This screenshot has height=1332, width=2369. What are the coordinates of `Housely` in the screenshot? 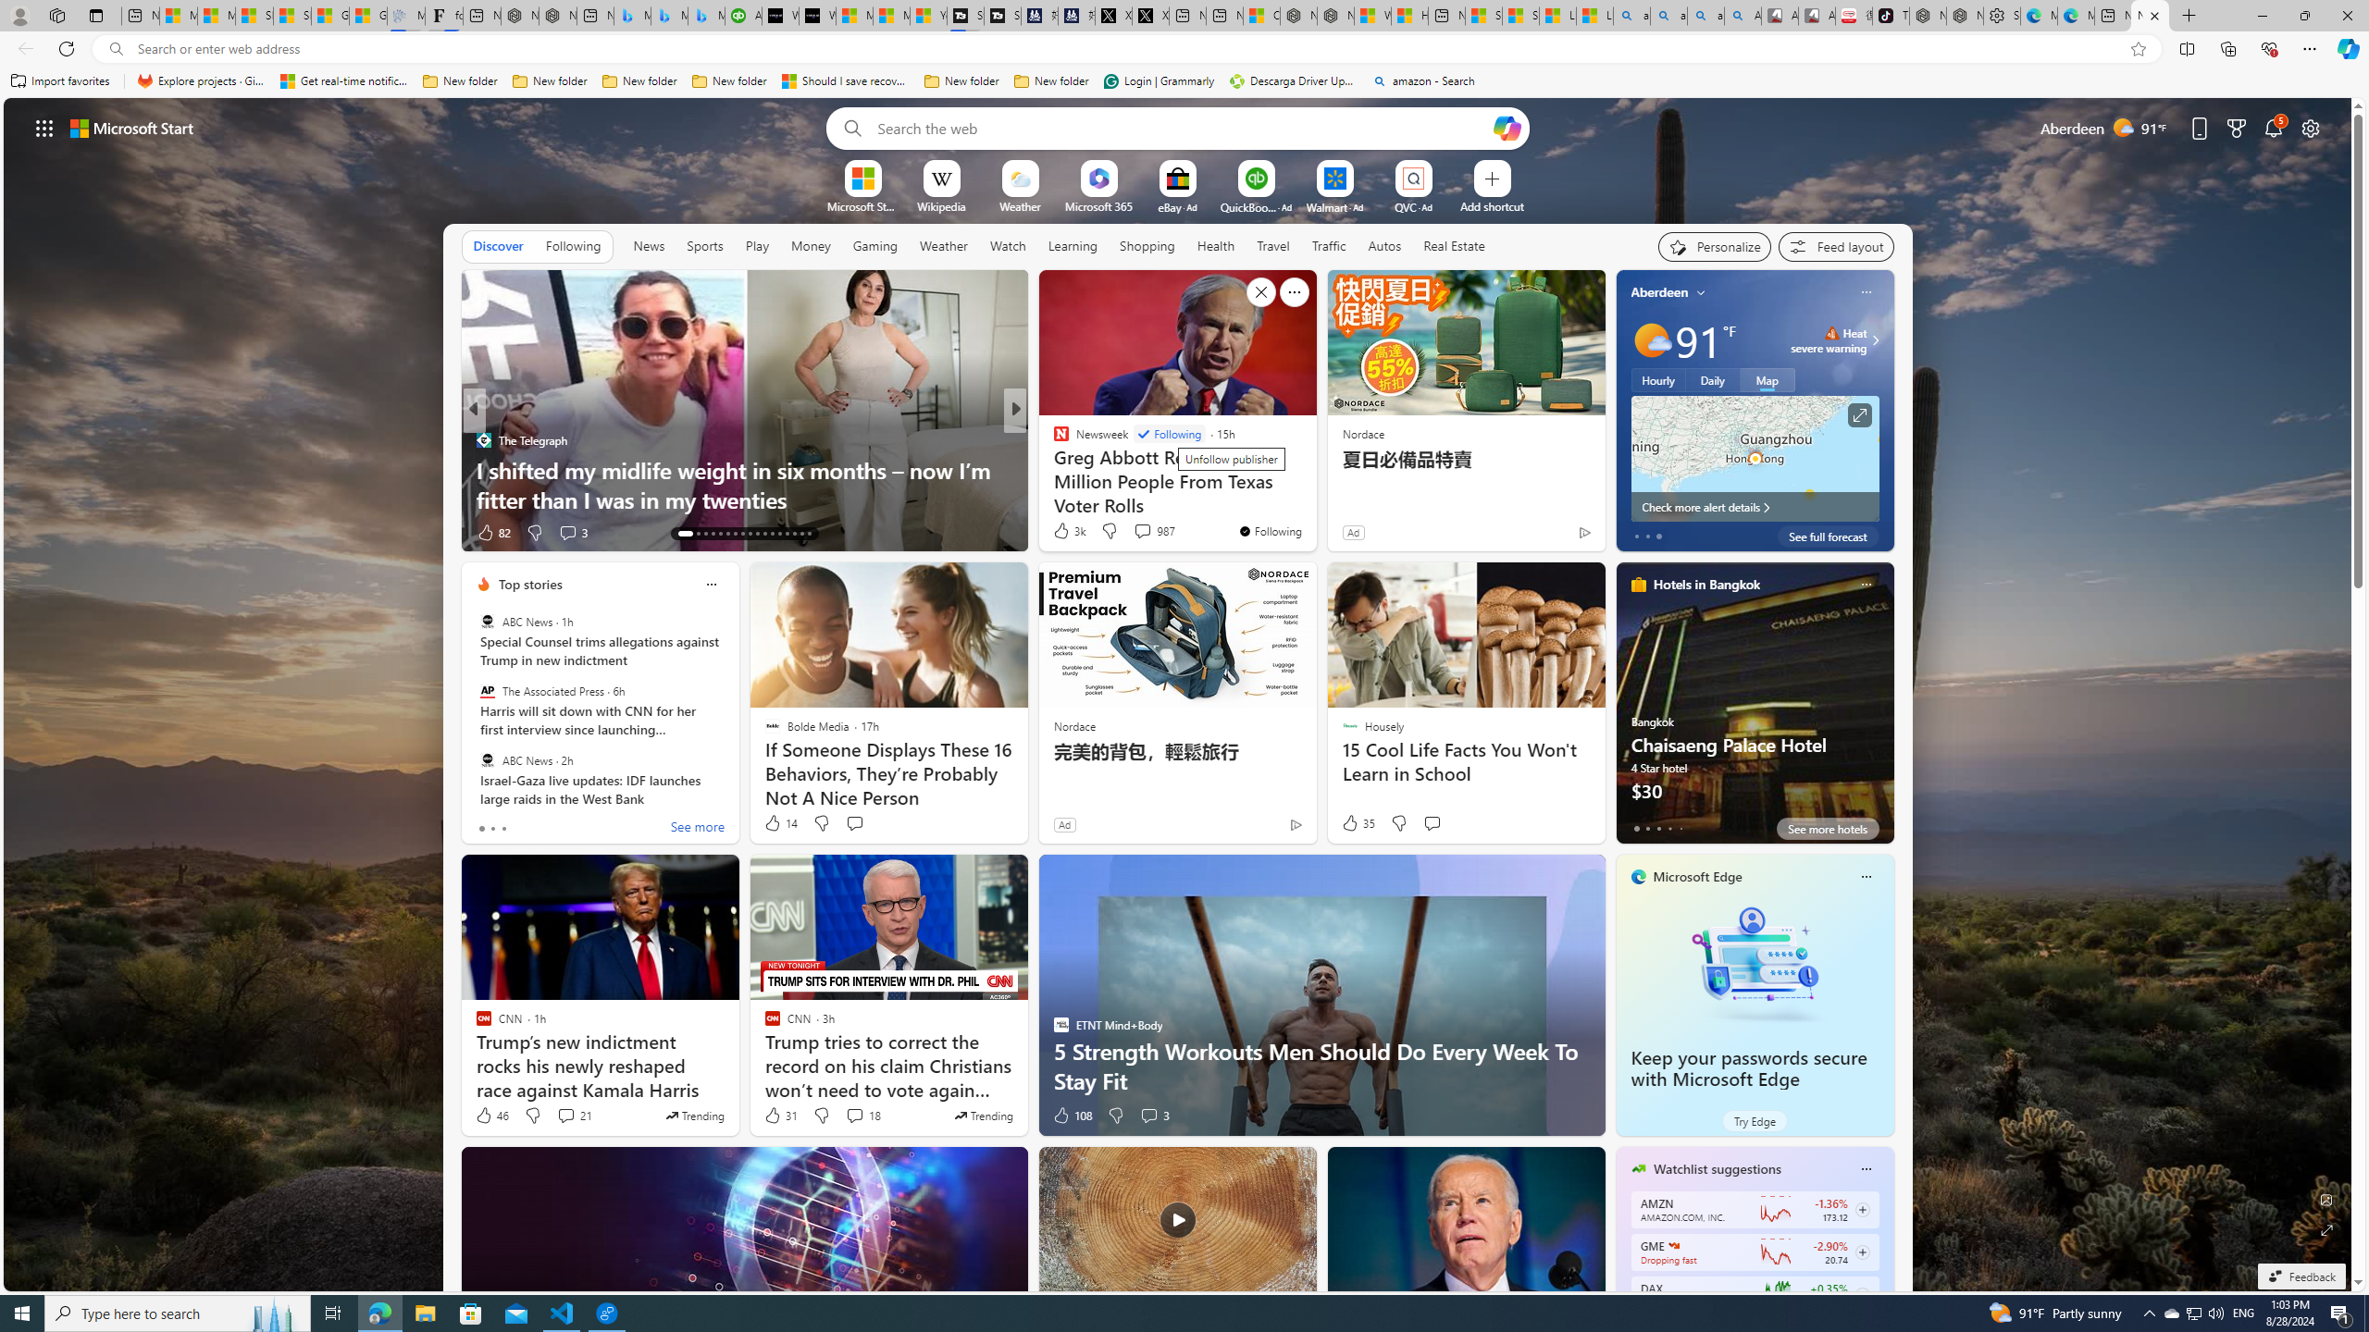 It's located at (1052, 440).